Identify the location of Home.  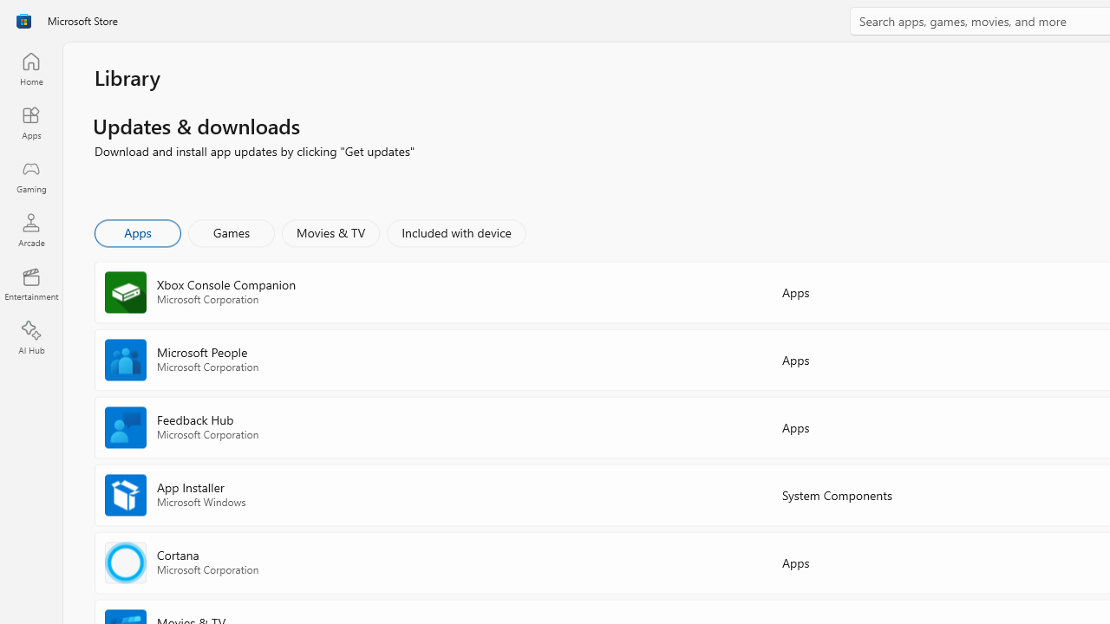
(31, 68).